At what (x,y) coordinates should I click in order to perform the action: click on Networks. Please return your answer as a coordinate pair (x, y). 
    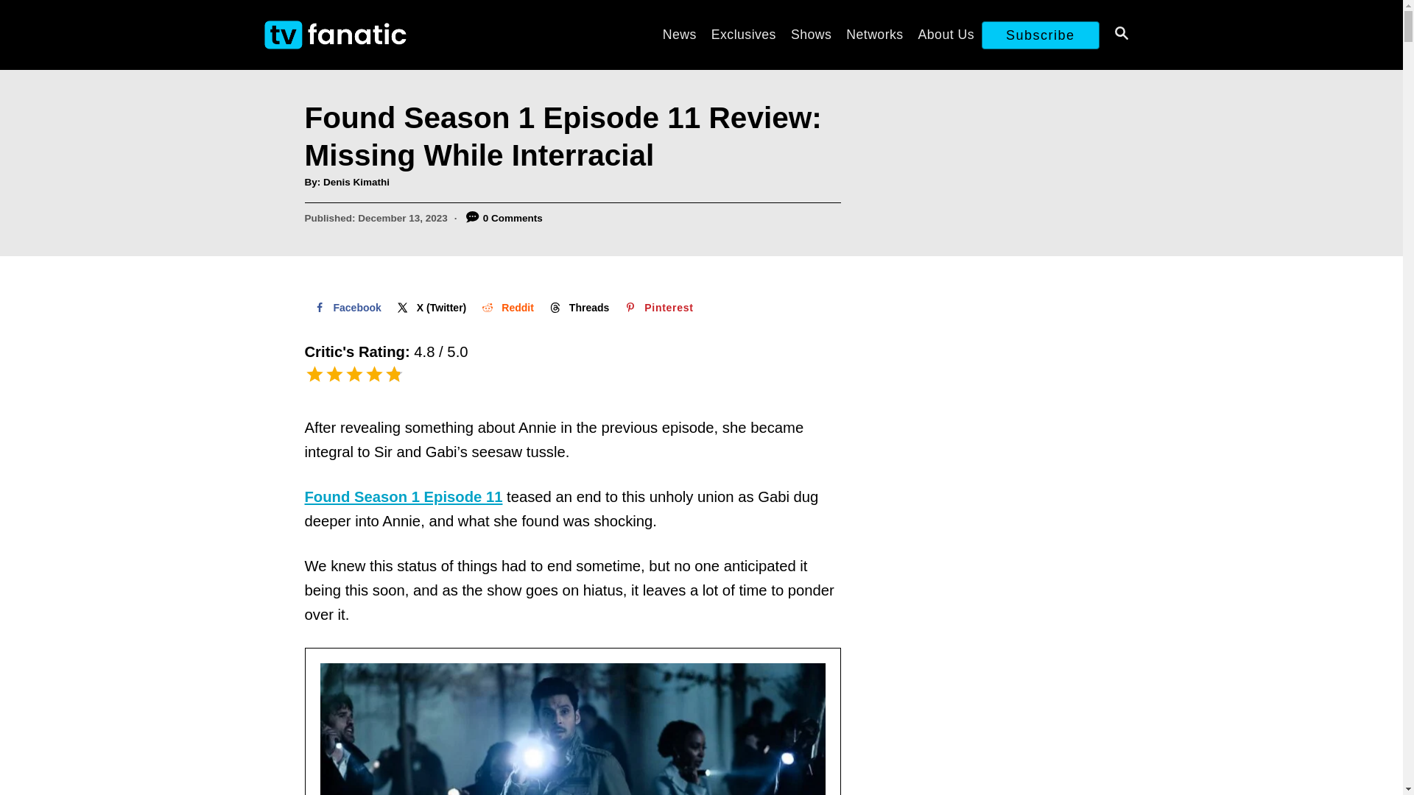
    Looking at the image, I should click on (874, 34).